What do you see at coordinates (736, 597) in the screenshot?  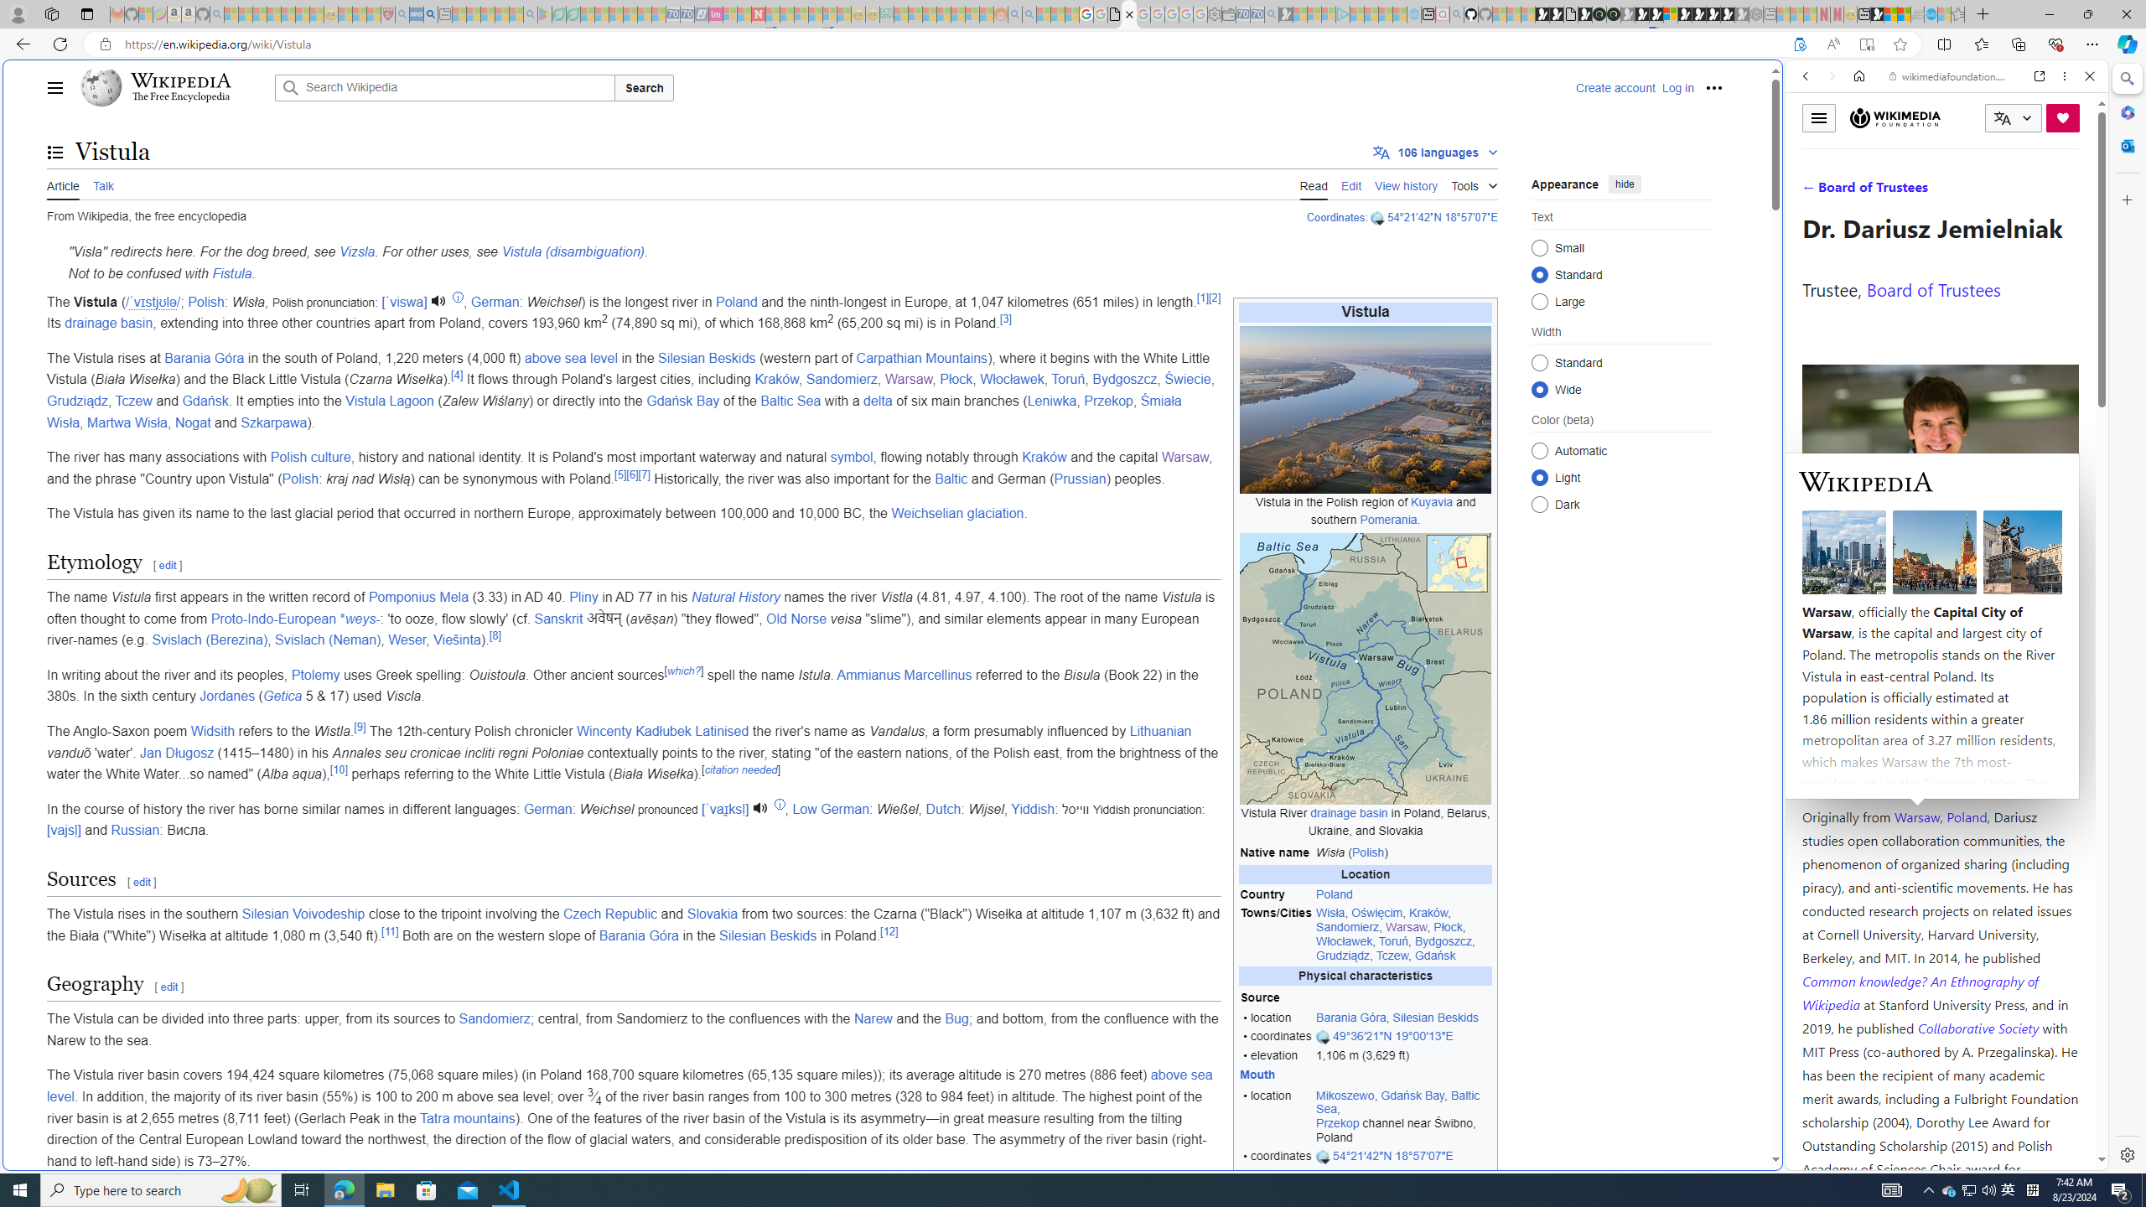 I see `Natural History` at bounding box center [736, 597].